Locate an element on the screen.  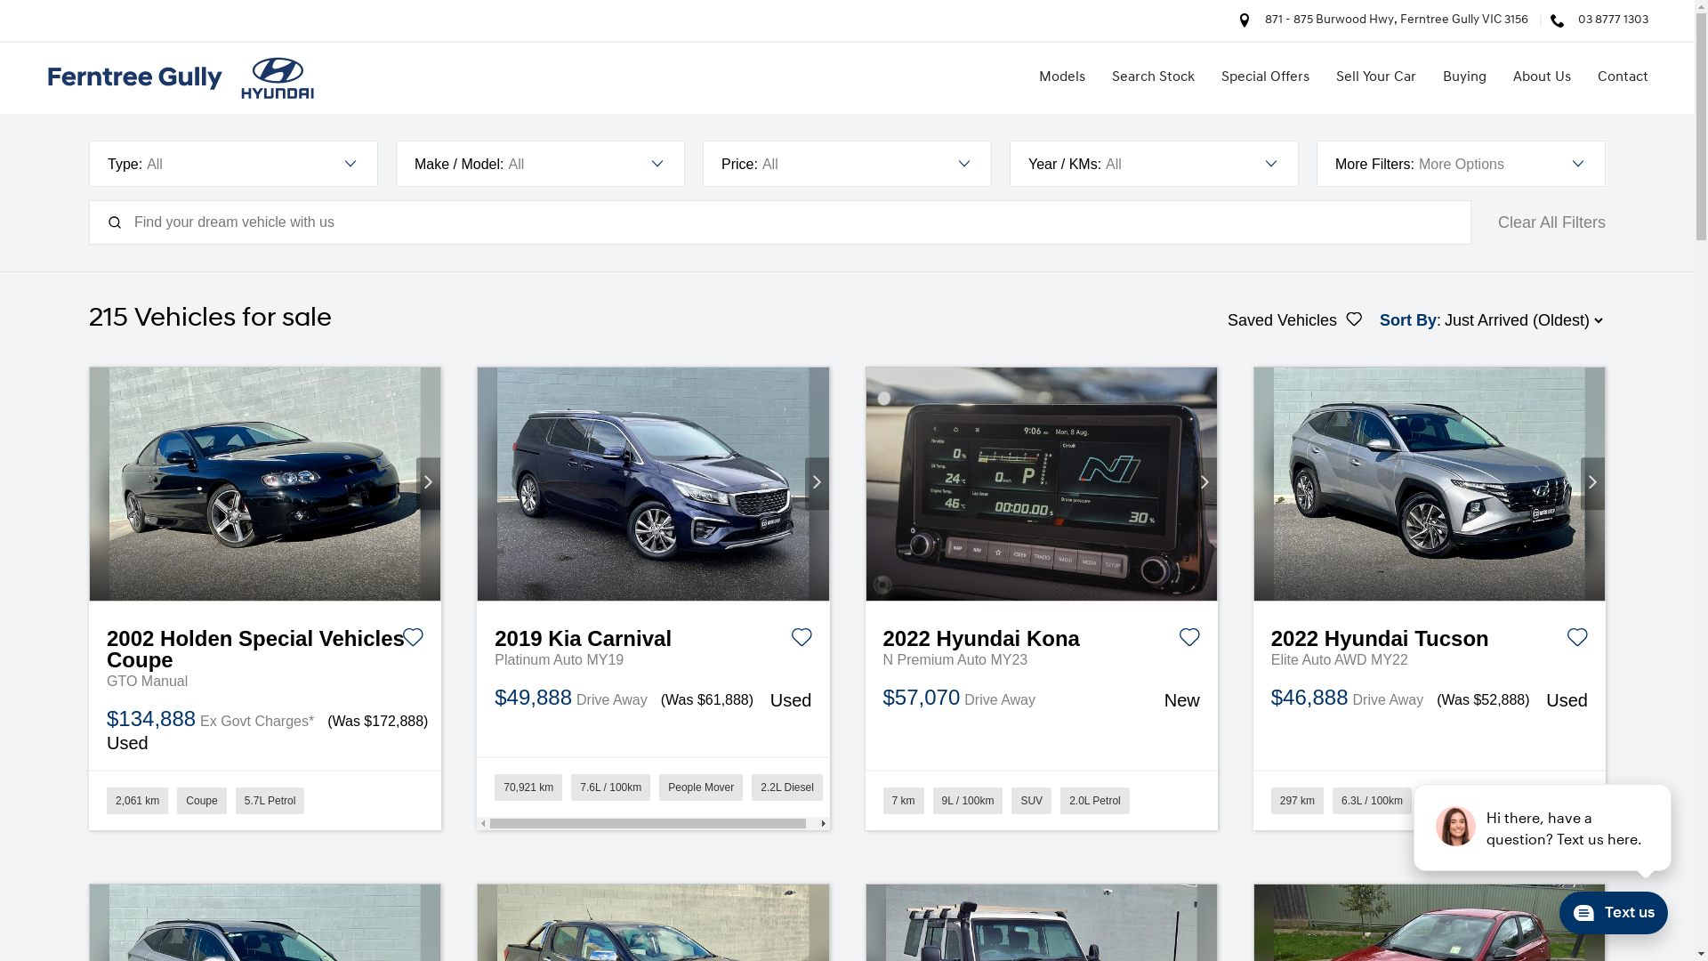
2,061 km
Coupe
5.7L Petrol is located at coordinates (265, 800).